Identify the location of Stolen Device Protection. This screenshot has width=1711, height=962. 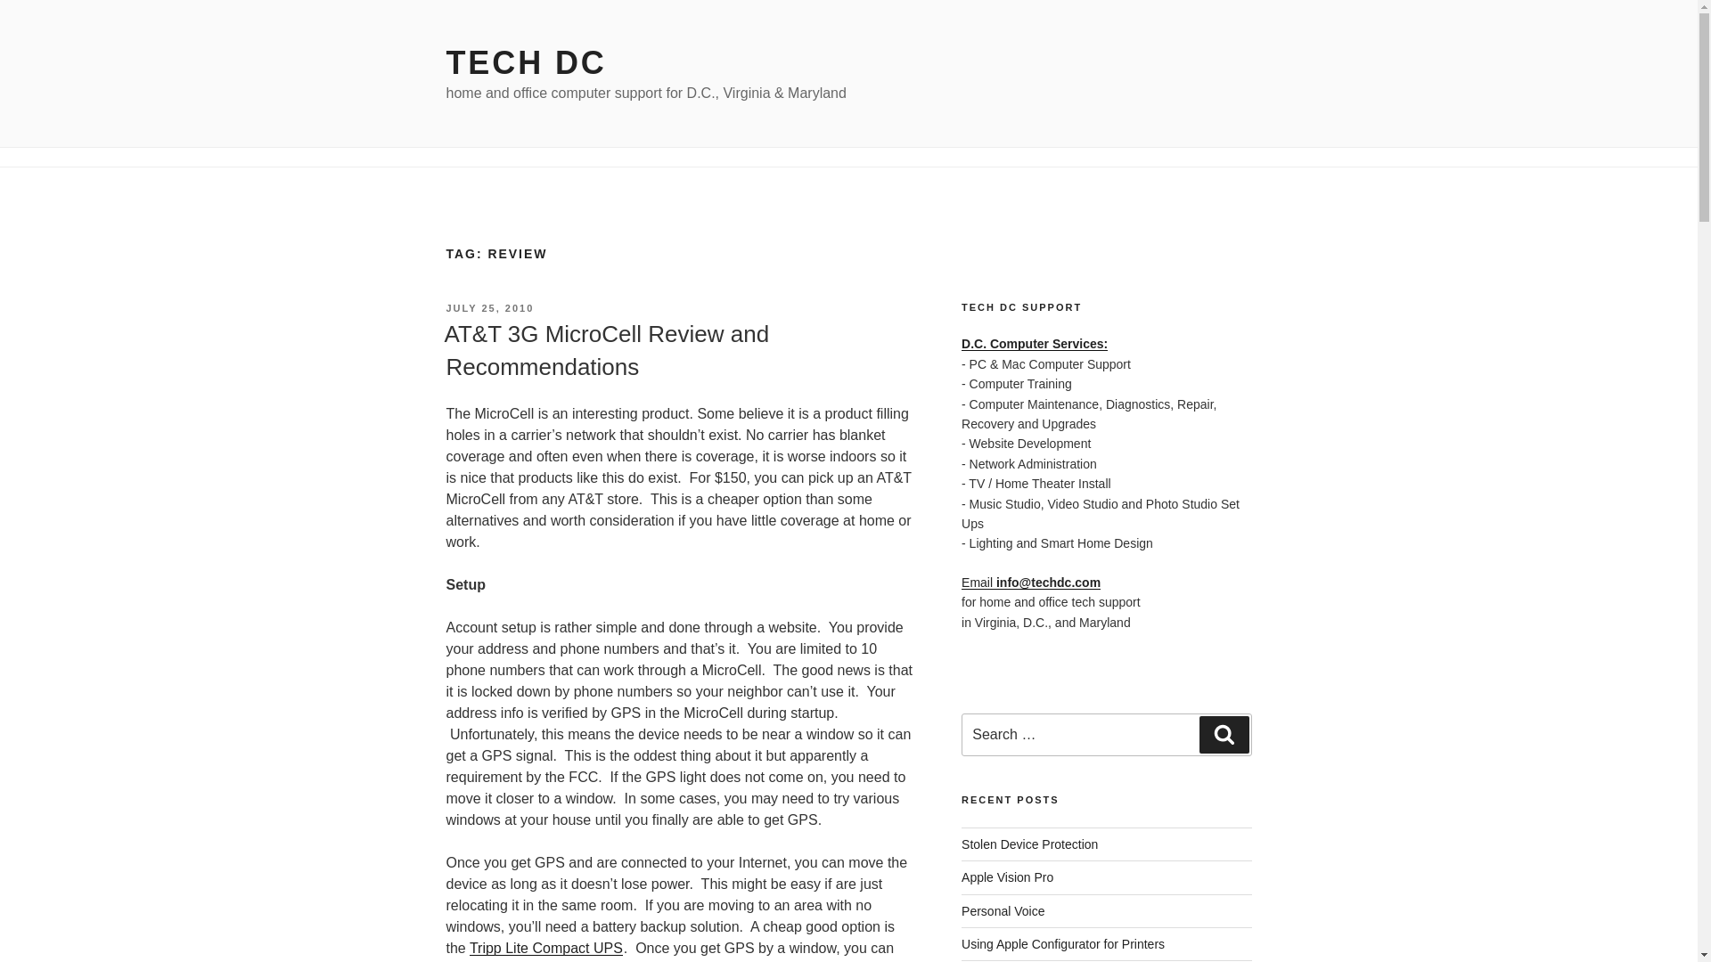
(1030, 844).